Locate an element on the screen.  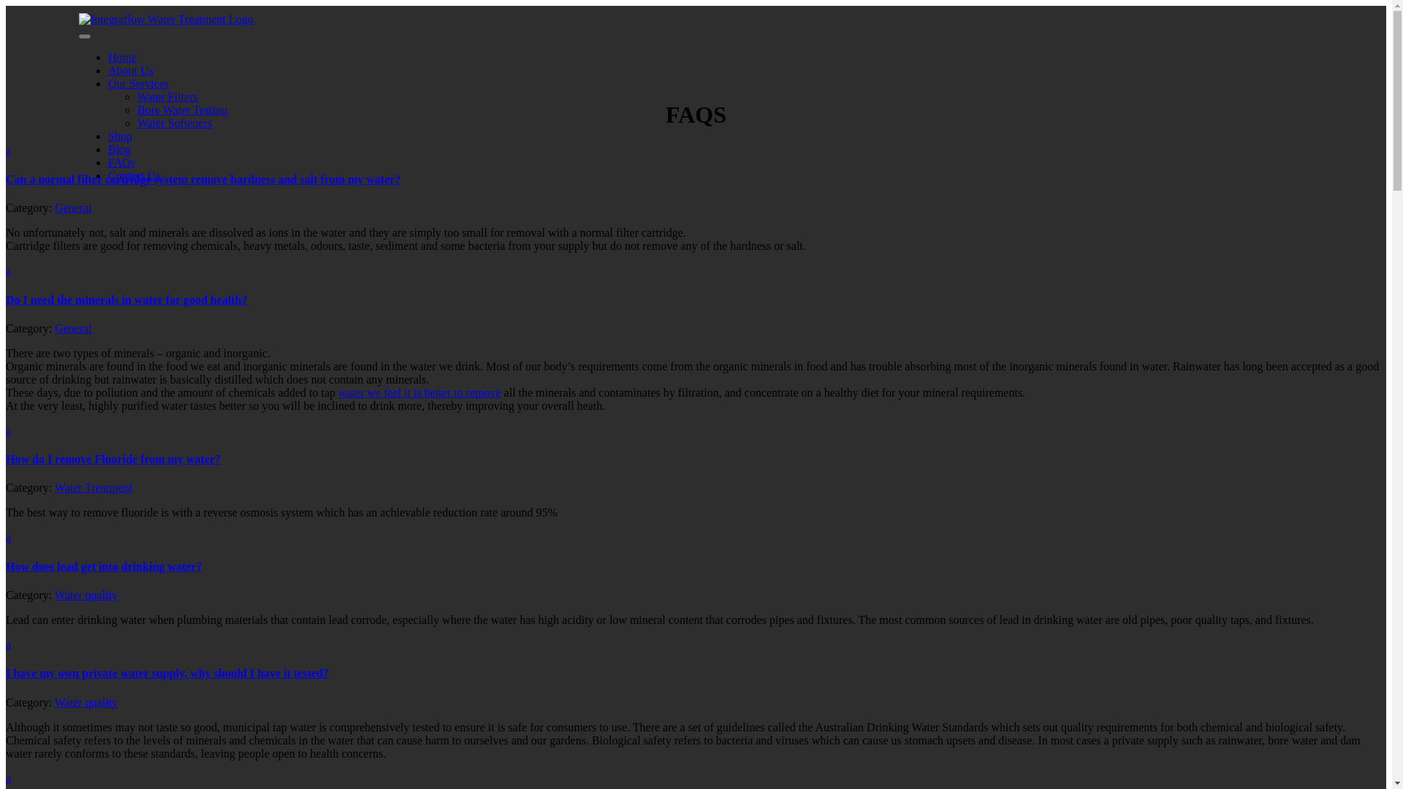
Contact Us is located at coordinates (134, 175).